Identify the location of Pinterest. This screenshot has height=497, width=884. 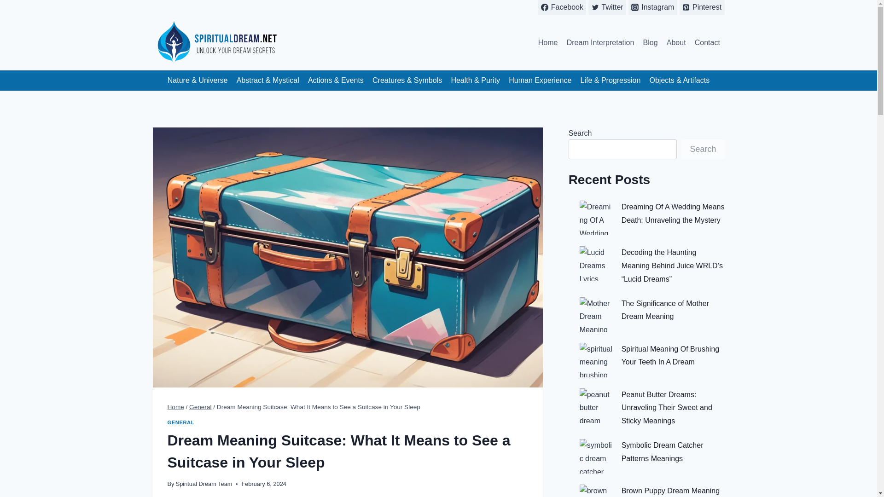
(702, 7).